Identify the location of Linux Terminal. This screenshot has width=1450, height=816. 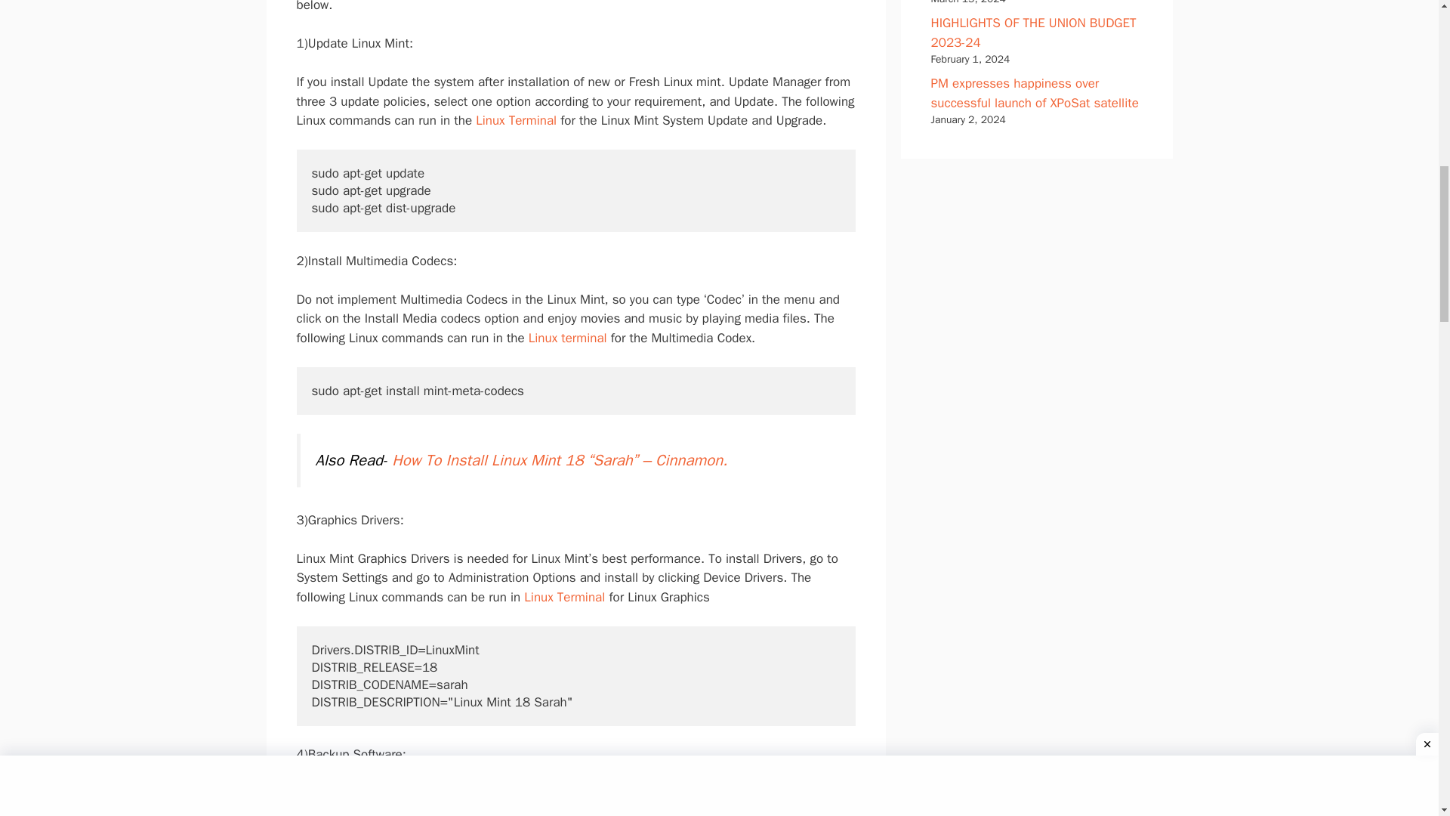
(516, 120).